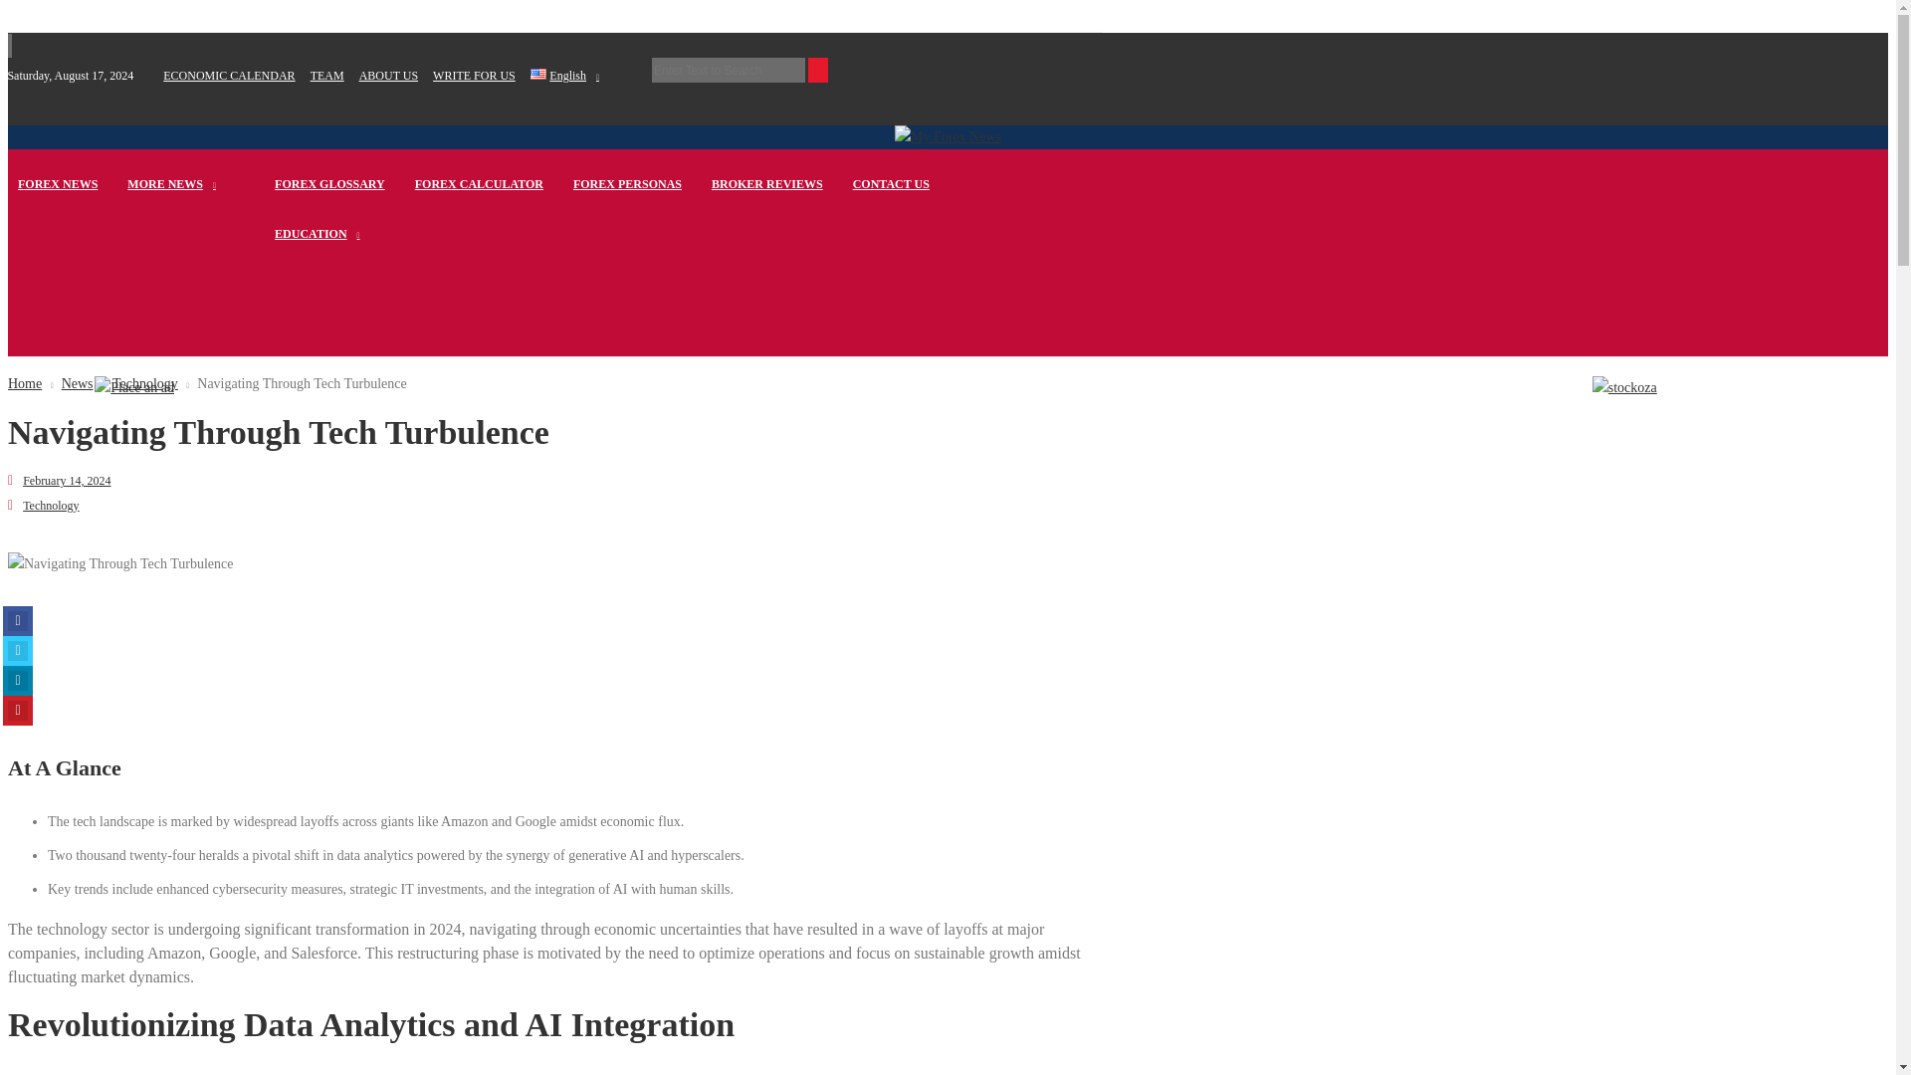 This screenshot has height=1075, width=1911. What do you see at coordinates (890, 183) in the screenshot?
I see `CONTACT US` at bounding box center [890, 183].